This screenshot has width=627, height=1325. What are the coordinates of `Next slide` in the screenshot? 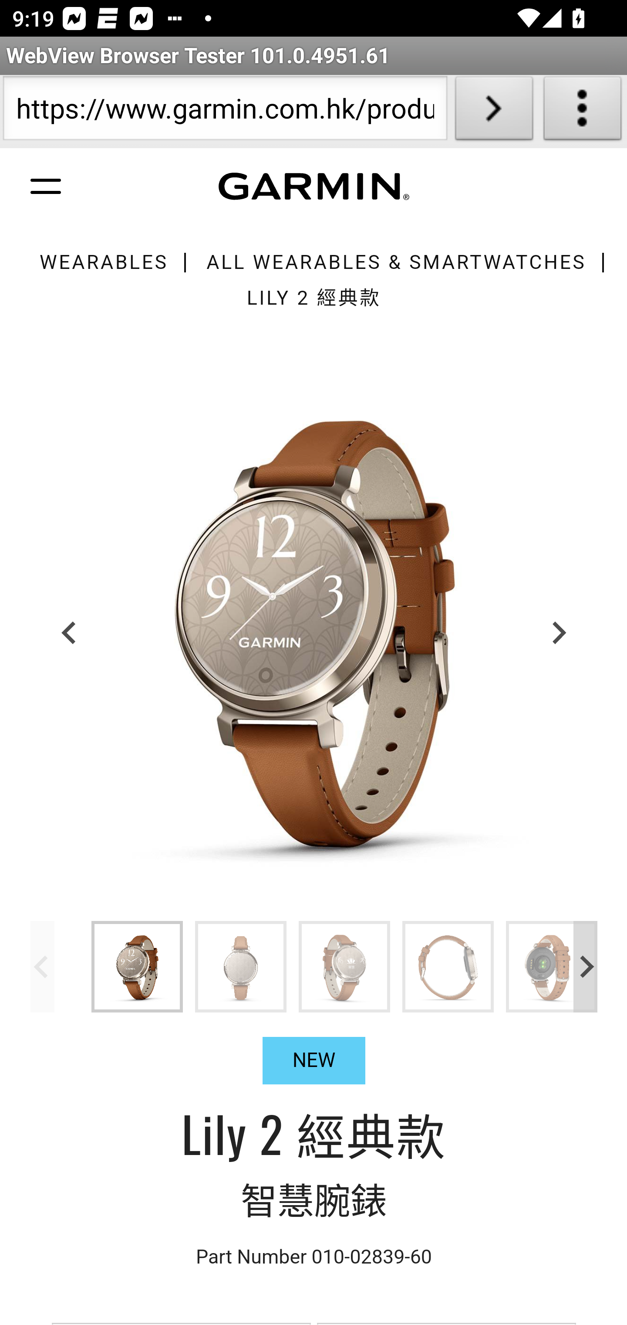 It's located at (558, 632).